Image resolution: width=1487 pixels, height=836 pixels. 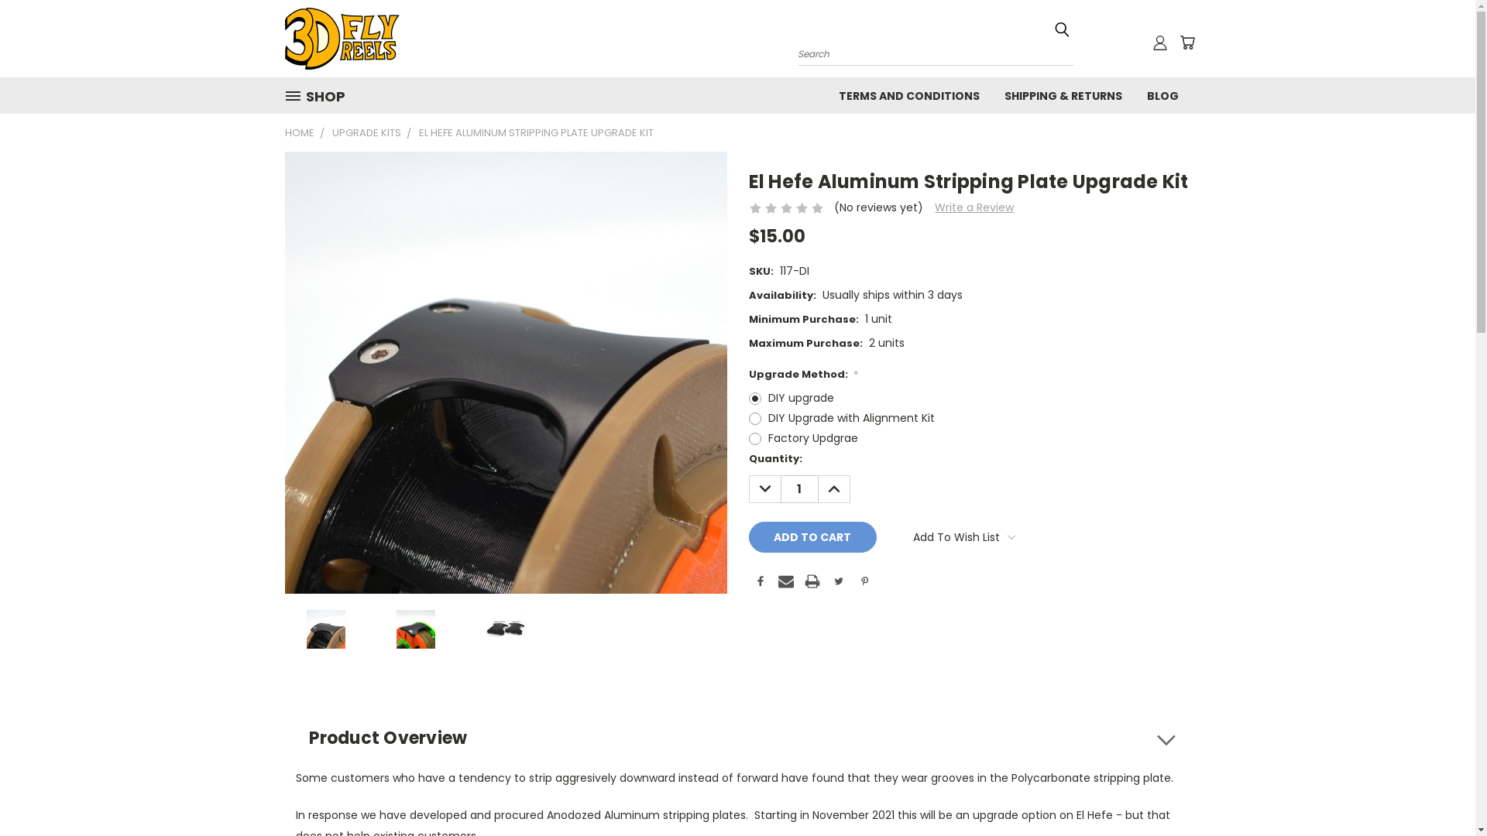 I want to click on Submit Search, so click(x=1062, y=29).